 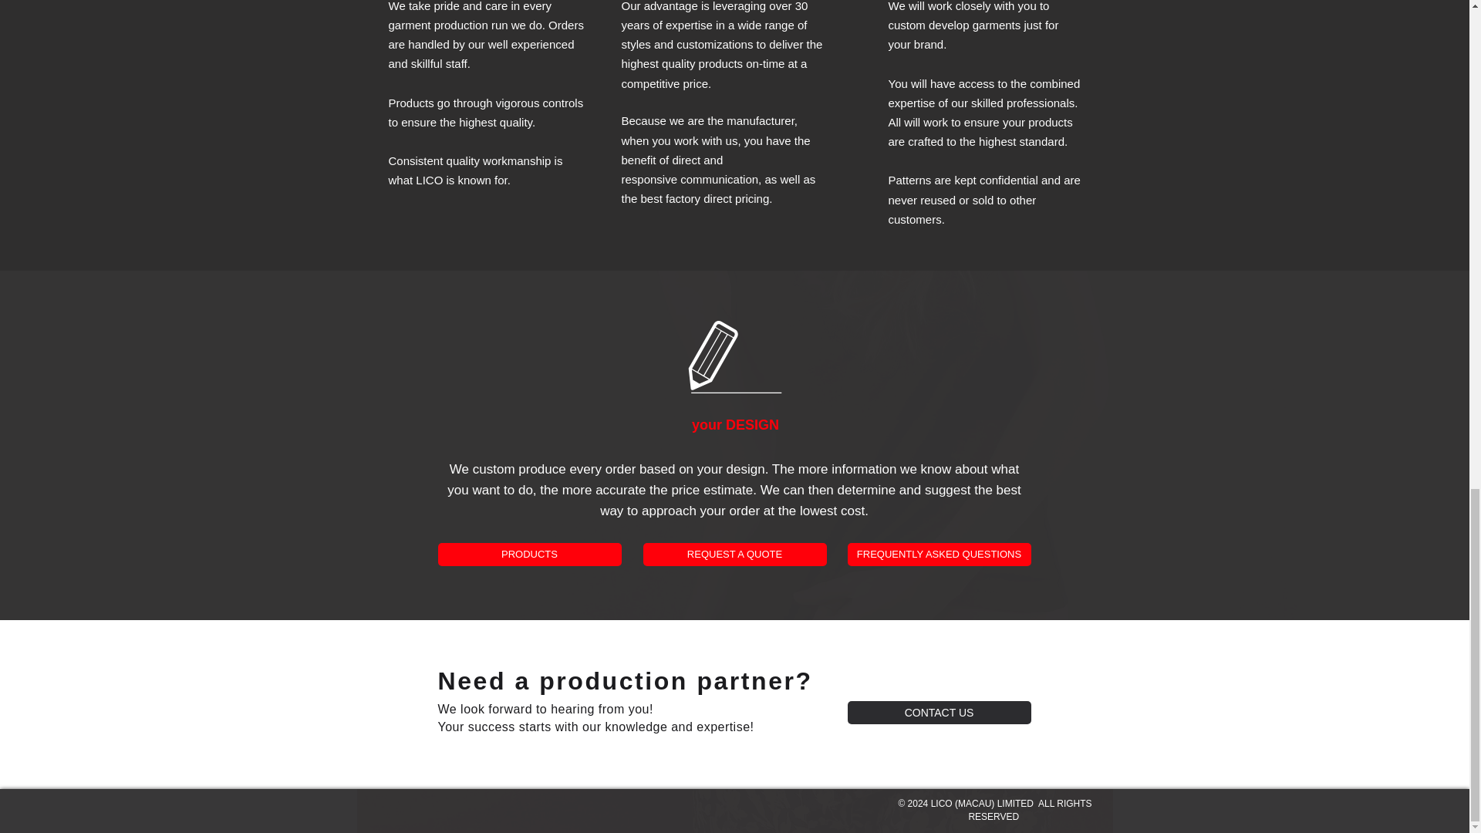 I want to click on CONTACT US, so click(x=939, y=713).